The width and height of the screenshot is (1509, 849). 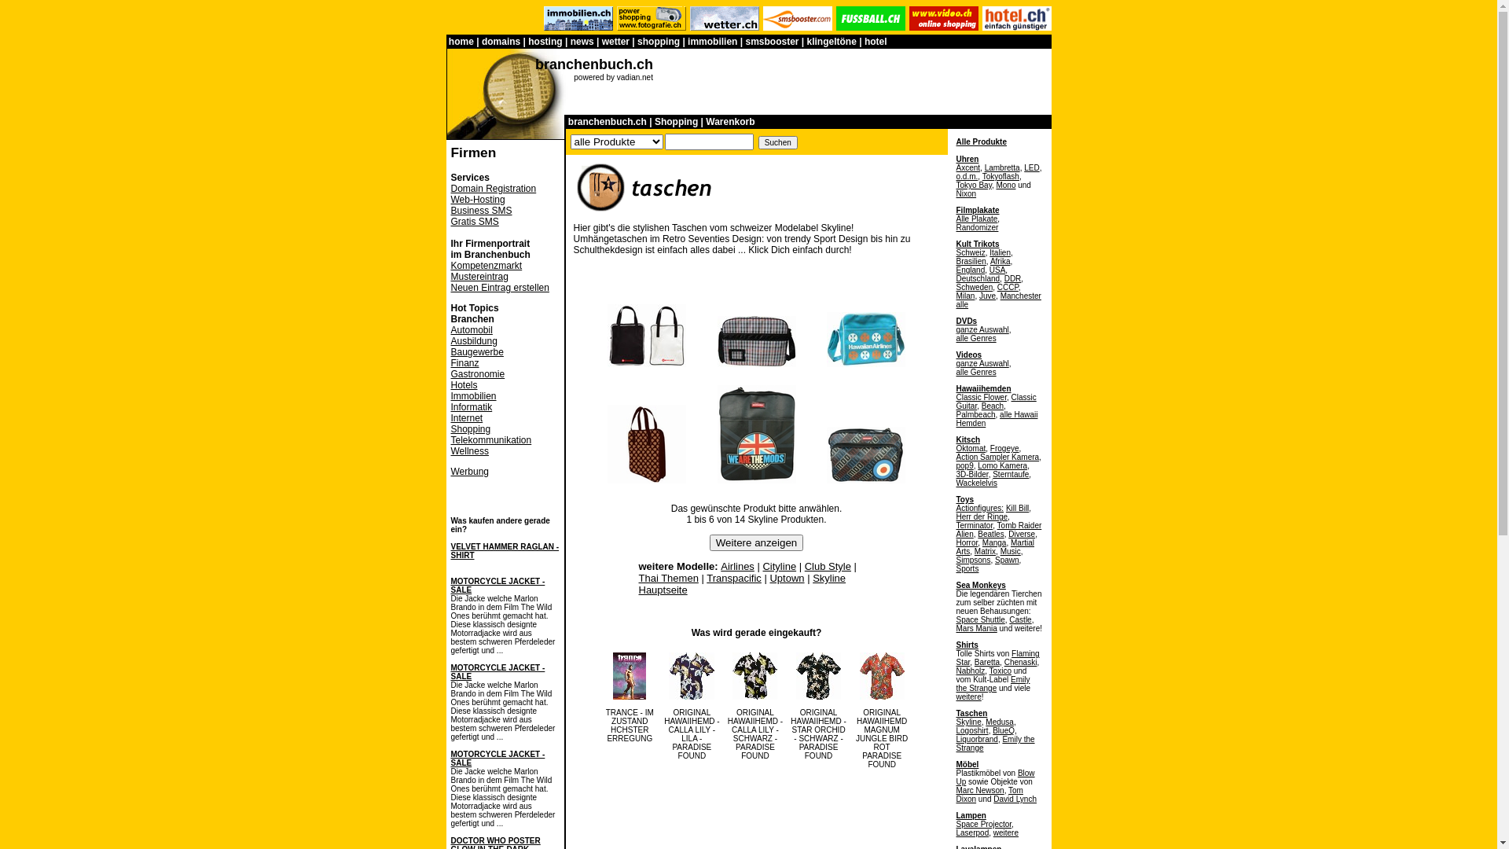 I want to click on Blow Up, so click(x=995, y=777).